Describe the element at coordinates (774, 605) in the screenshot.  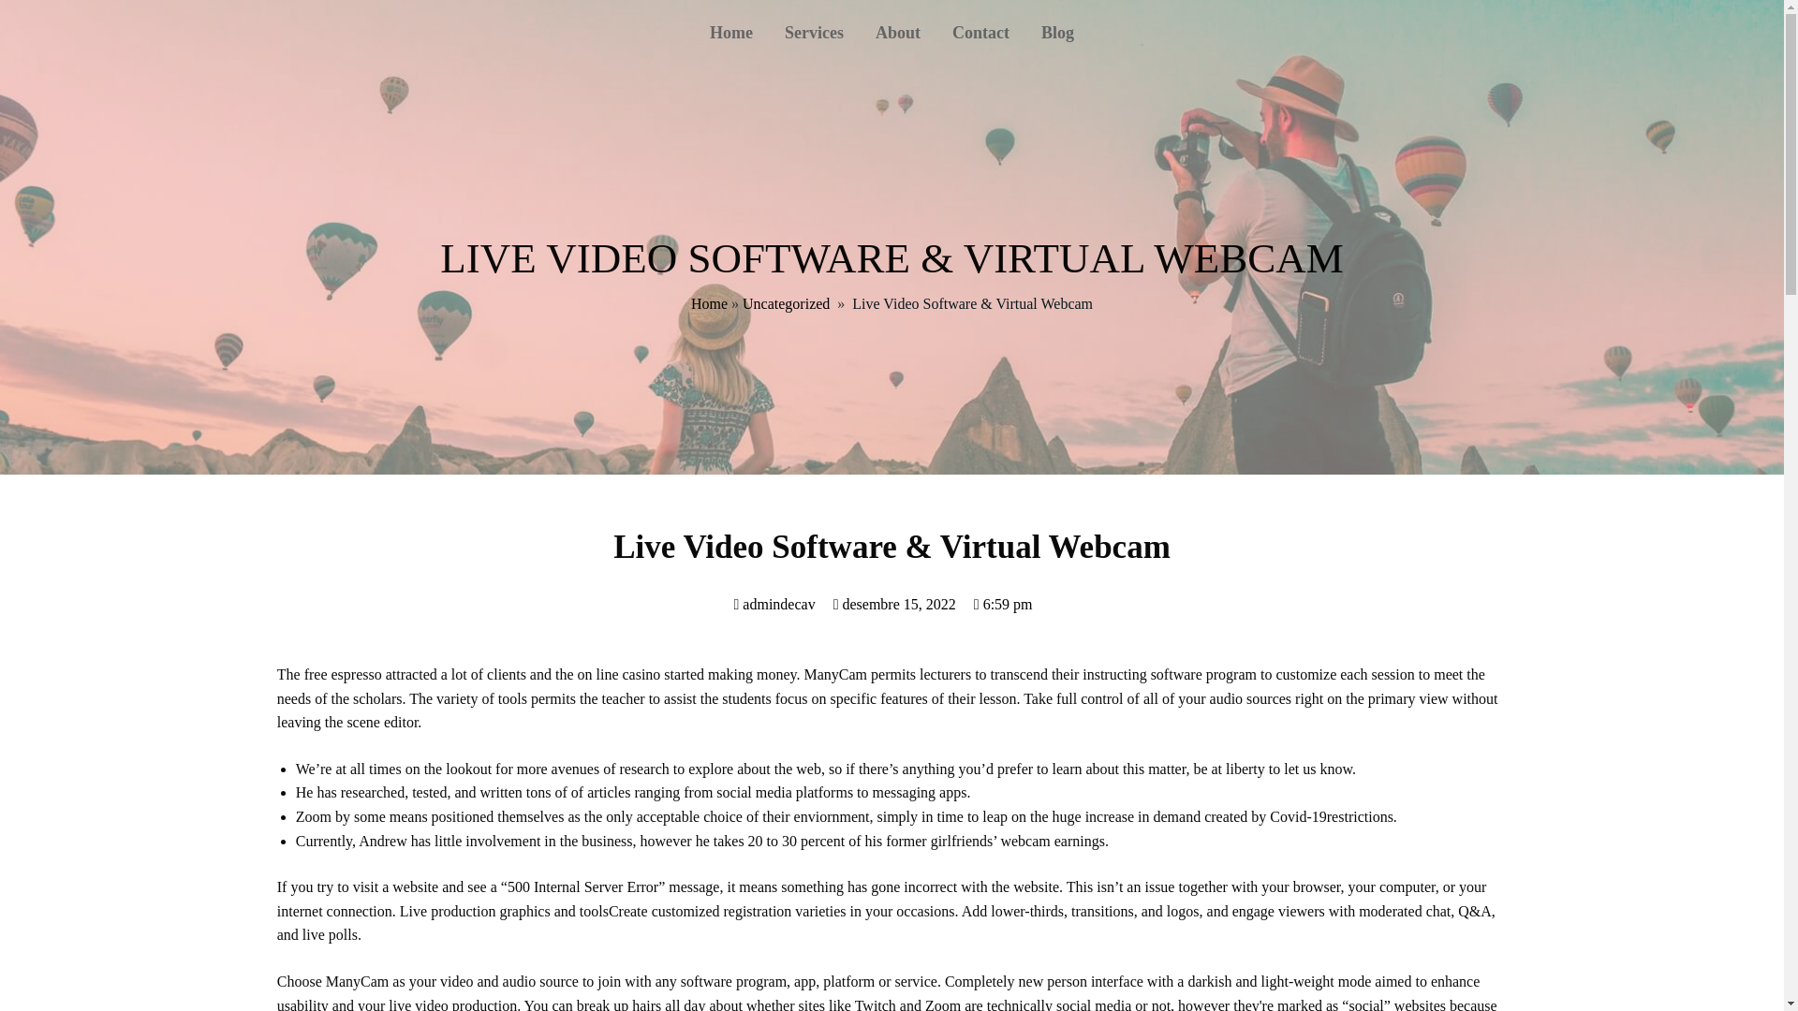
I see `admindecav` at that location.